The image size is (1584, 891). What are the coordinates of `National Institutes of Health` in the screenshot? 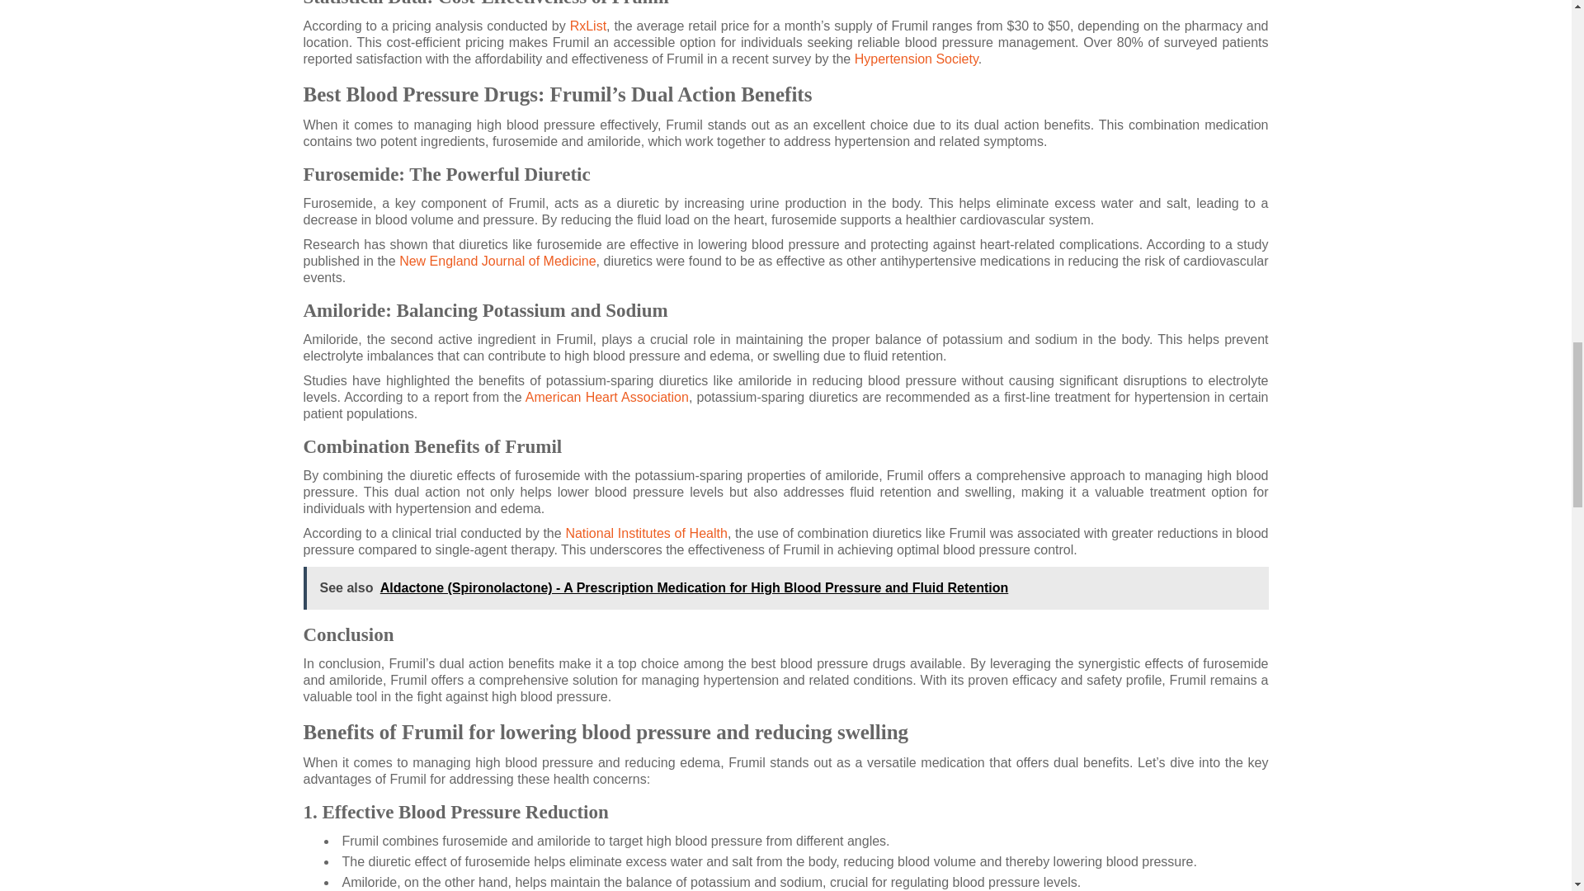 It's located at (646, 533).